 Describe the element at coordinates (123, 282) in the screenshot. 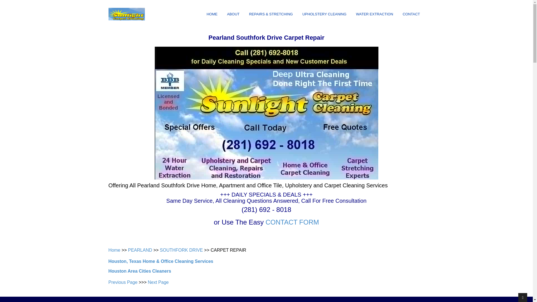

I see `Previous Page` at that location.